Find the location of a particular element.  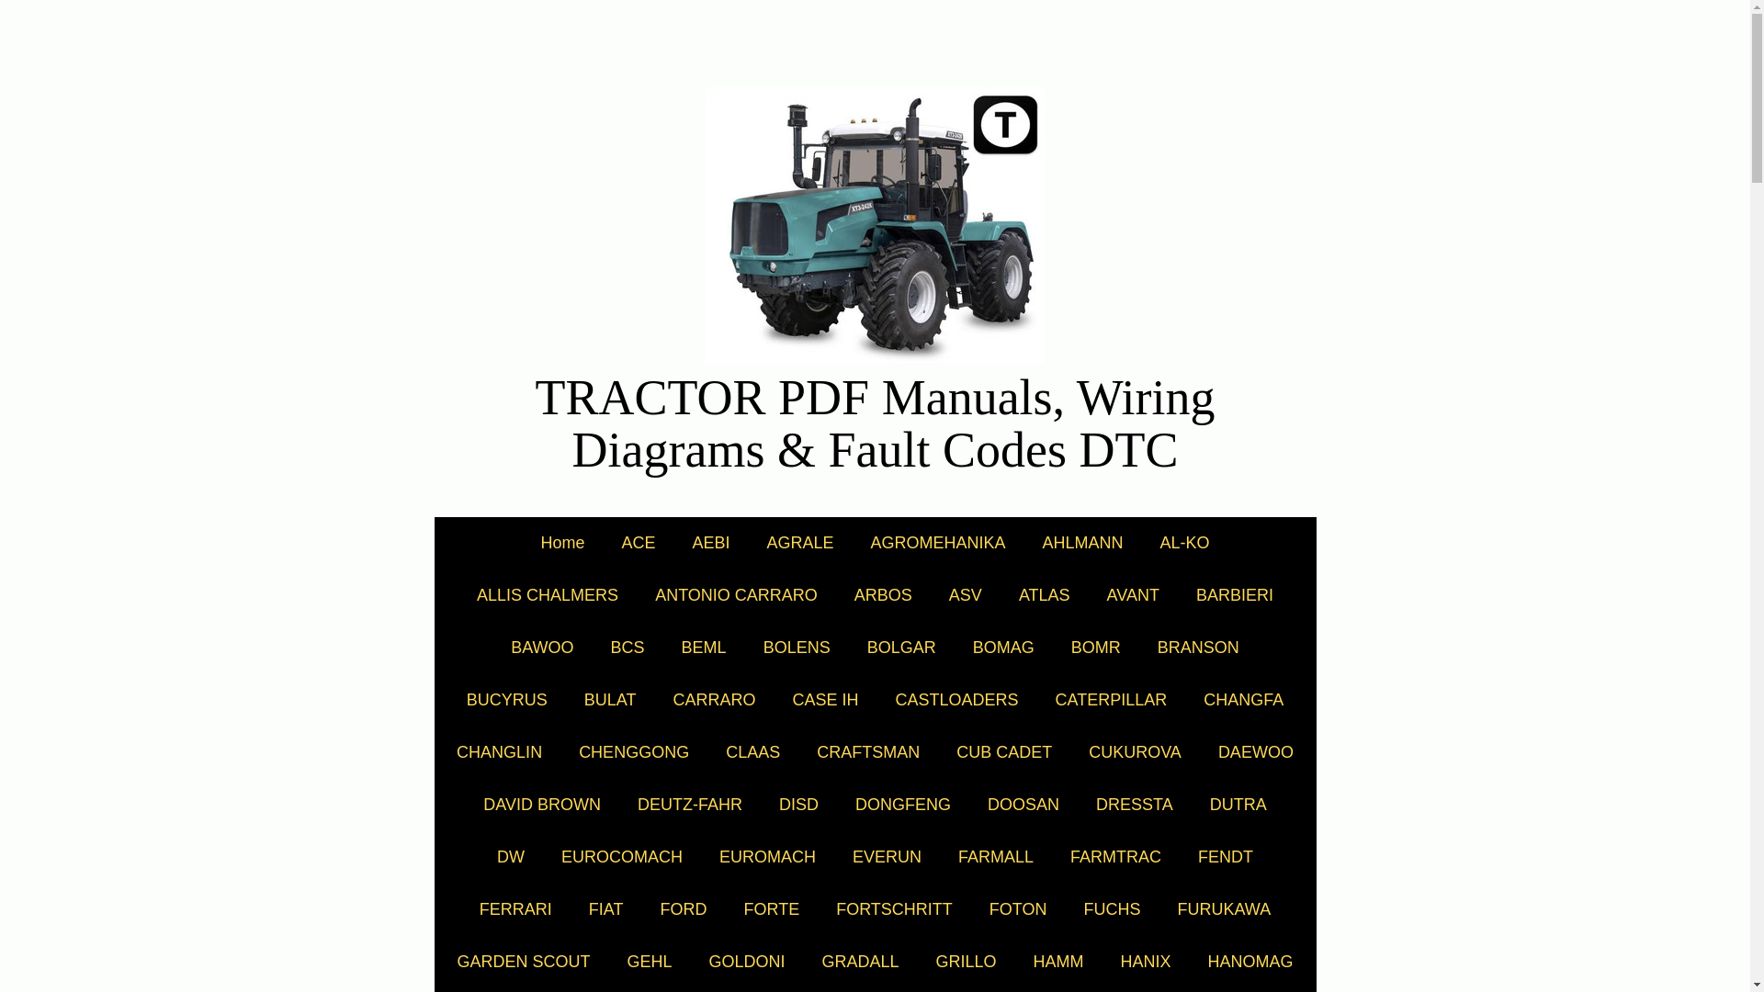

CUKUROVA is located at coordinates (1135, 751).